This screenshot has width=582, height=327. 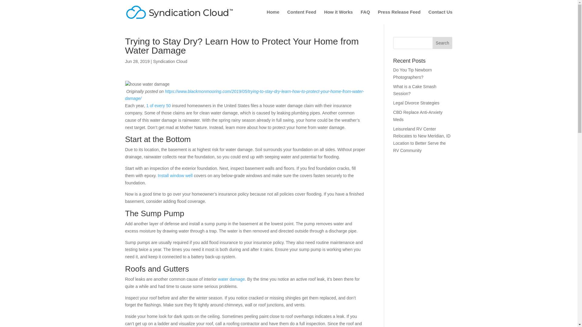 I want to click on Content Feed, so click(x=301, y=17).